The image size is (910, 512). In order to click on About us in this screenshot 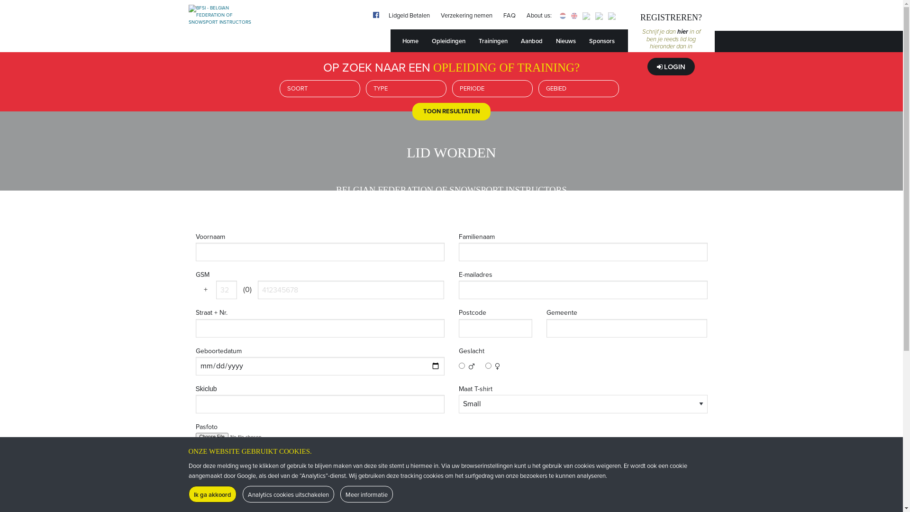, I will do `click(562, 16)`.